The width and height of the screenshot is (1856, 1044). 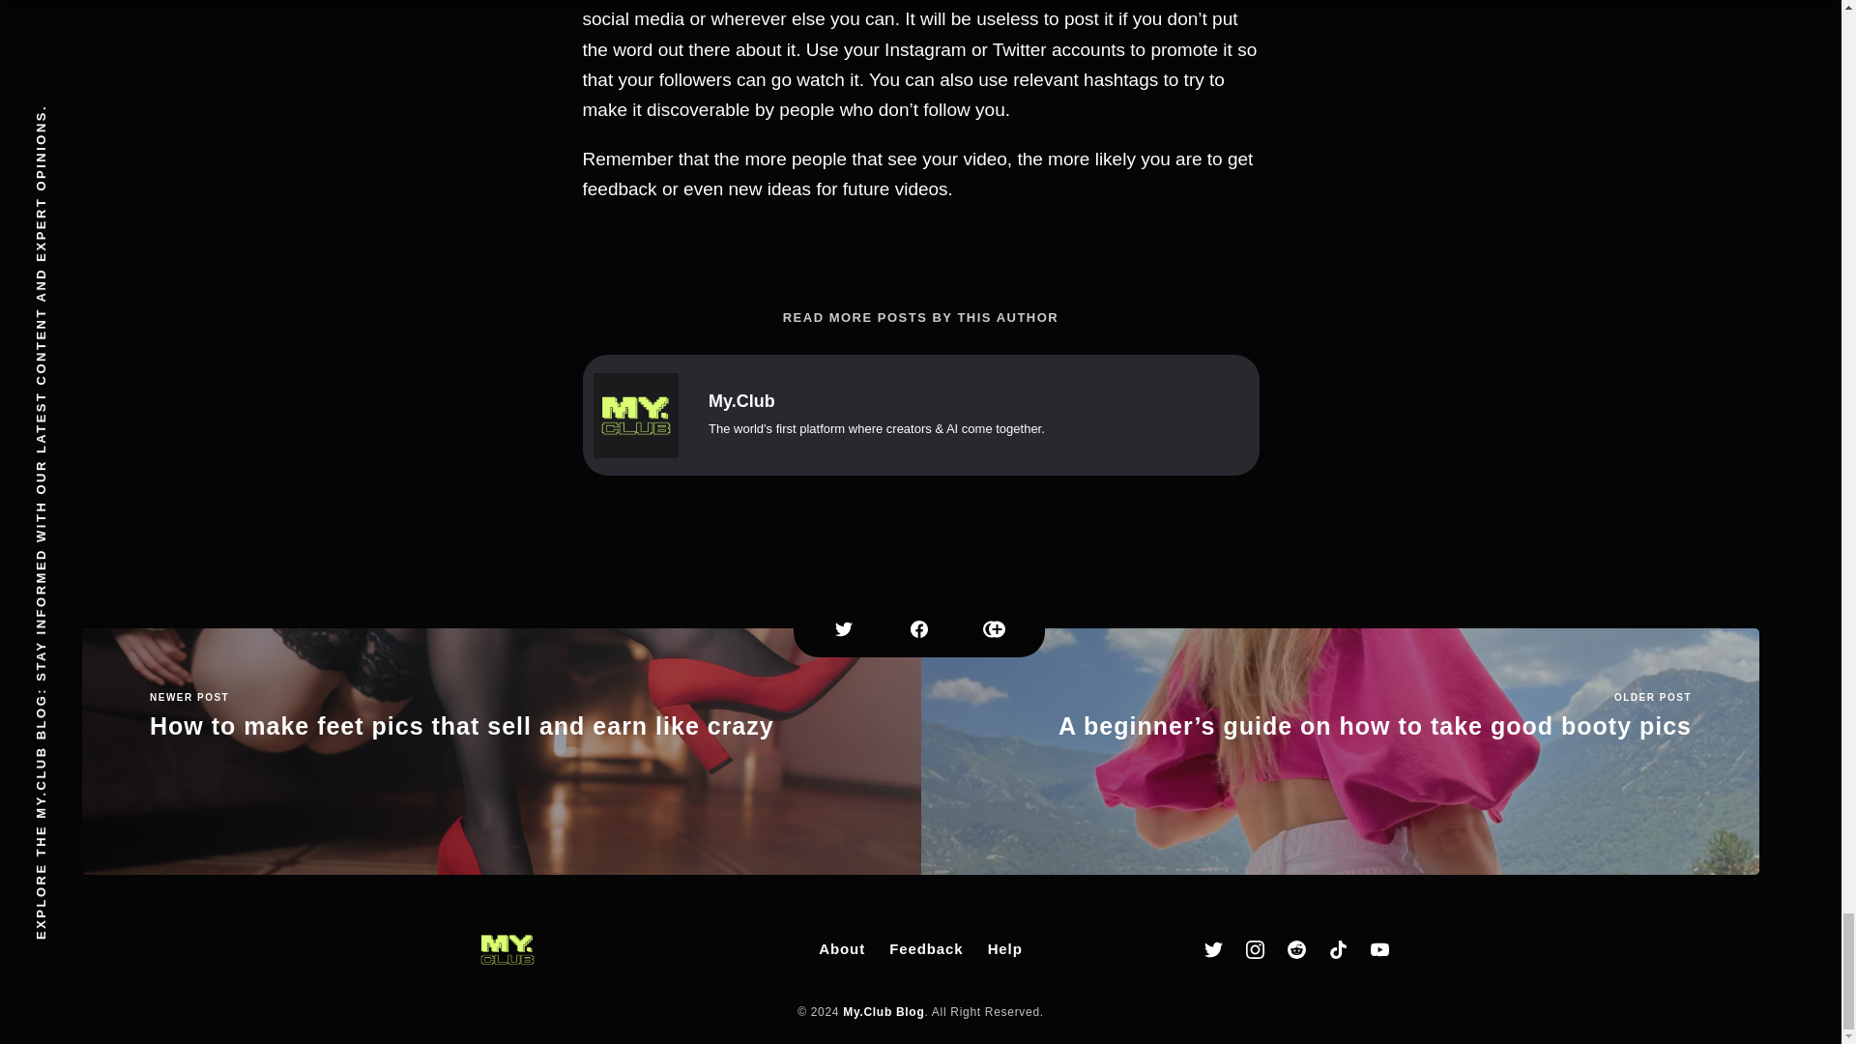 What do you see at coordinates (926, 949) in the screenshot?
I see `Feedback` at bounding box center [926, 949].